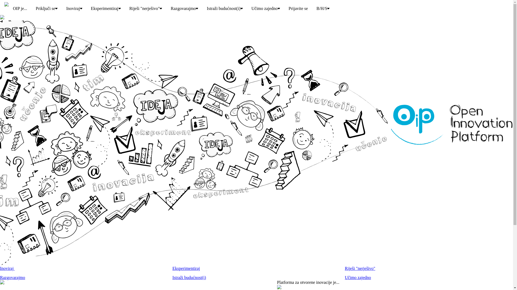  Describe the element at coordinates (184, 9) in the screenshot. I see `Razgovarajmo` at that location.